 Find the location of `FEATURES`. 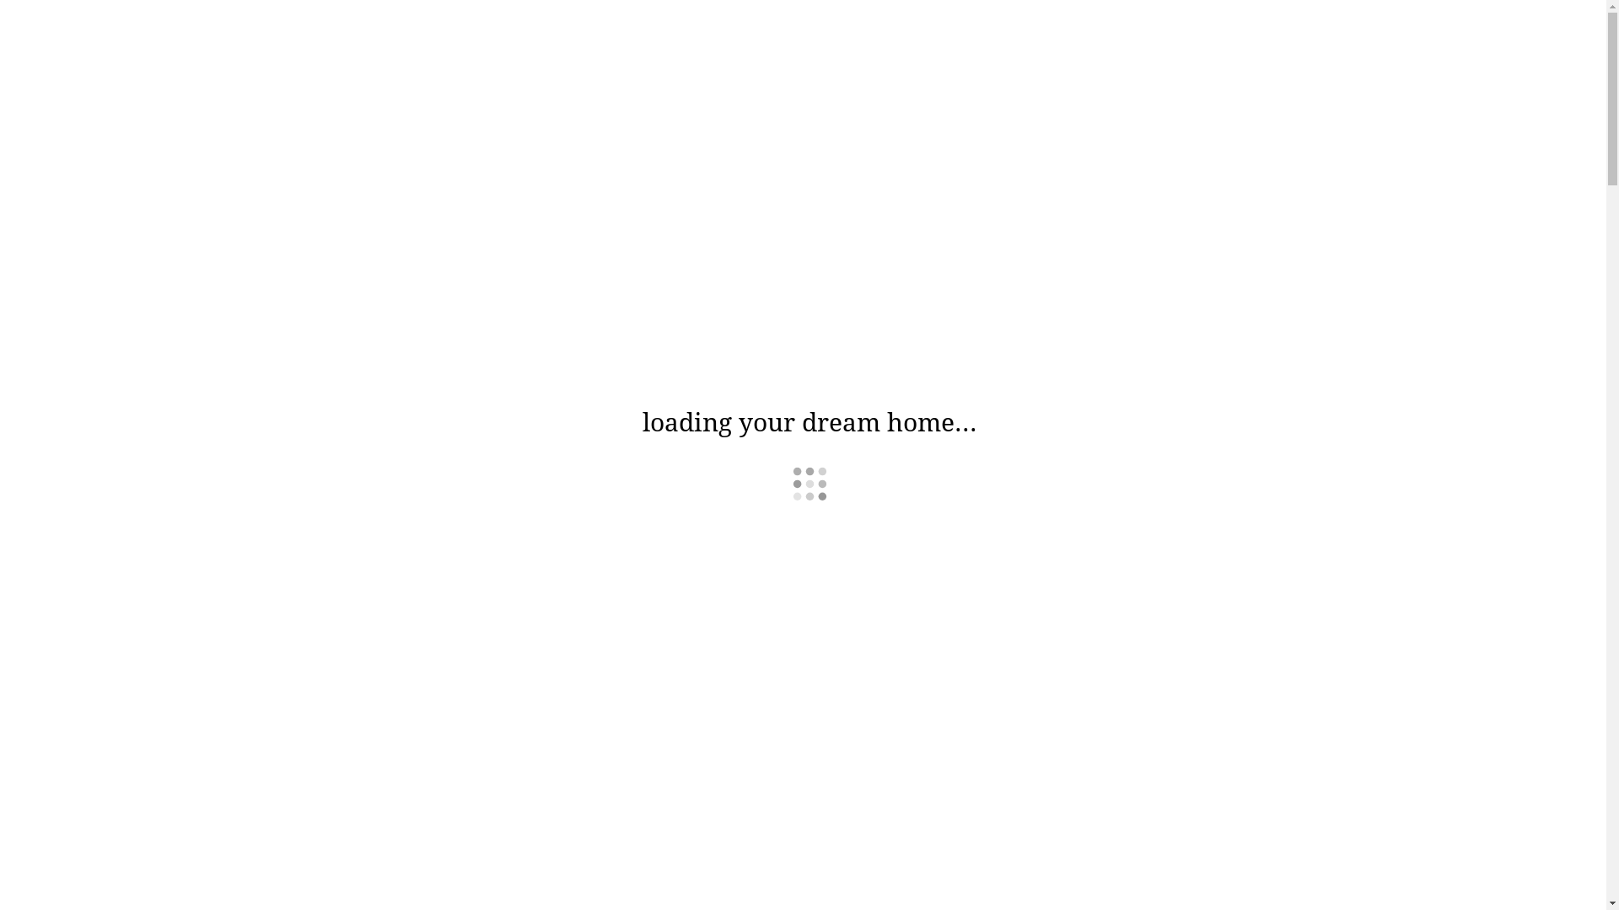

FEATURES is located at coordinates (78, 93).